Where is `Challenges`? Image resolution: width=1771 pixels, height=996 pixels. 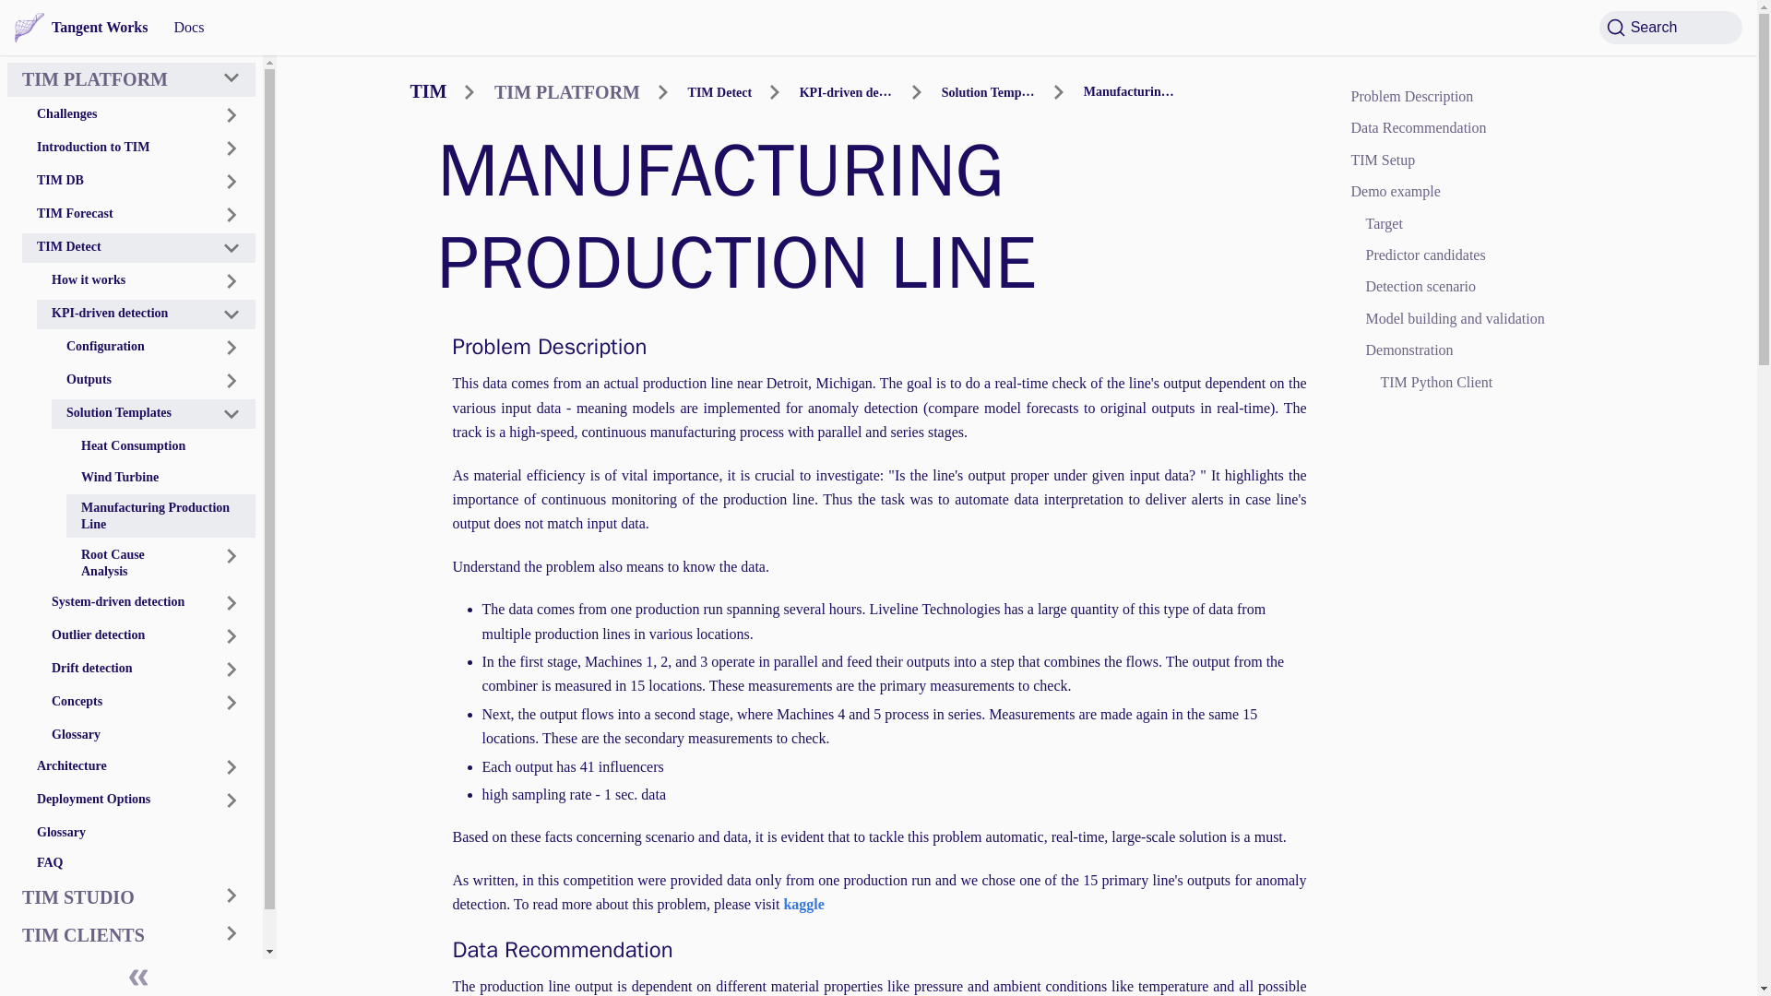
Challenges is located at coordinates (113, 115).